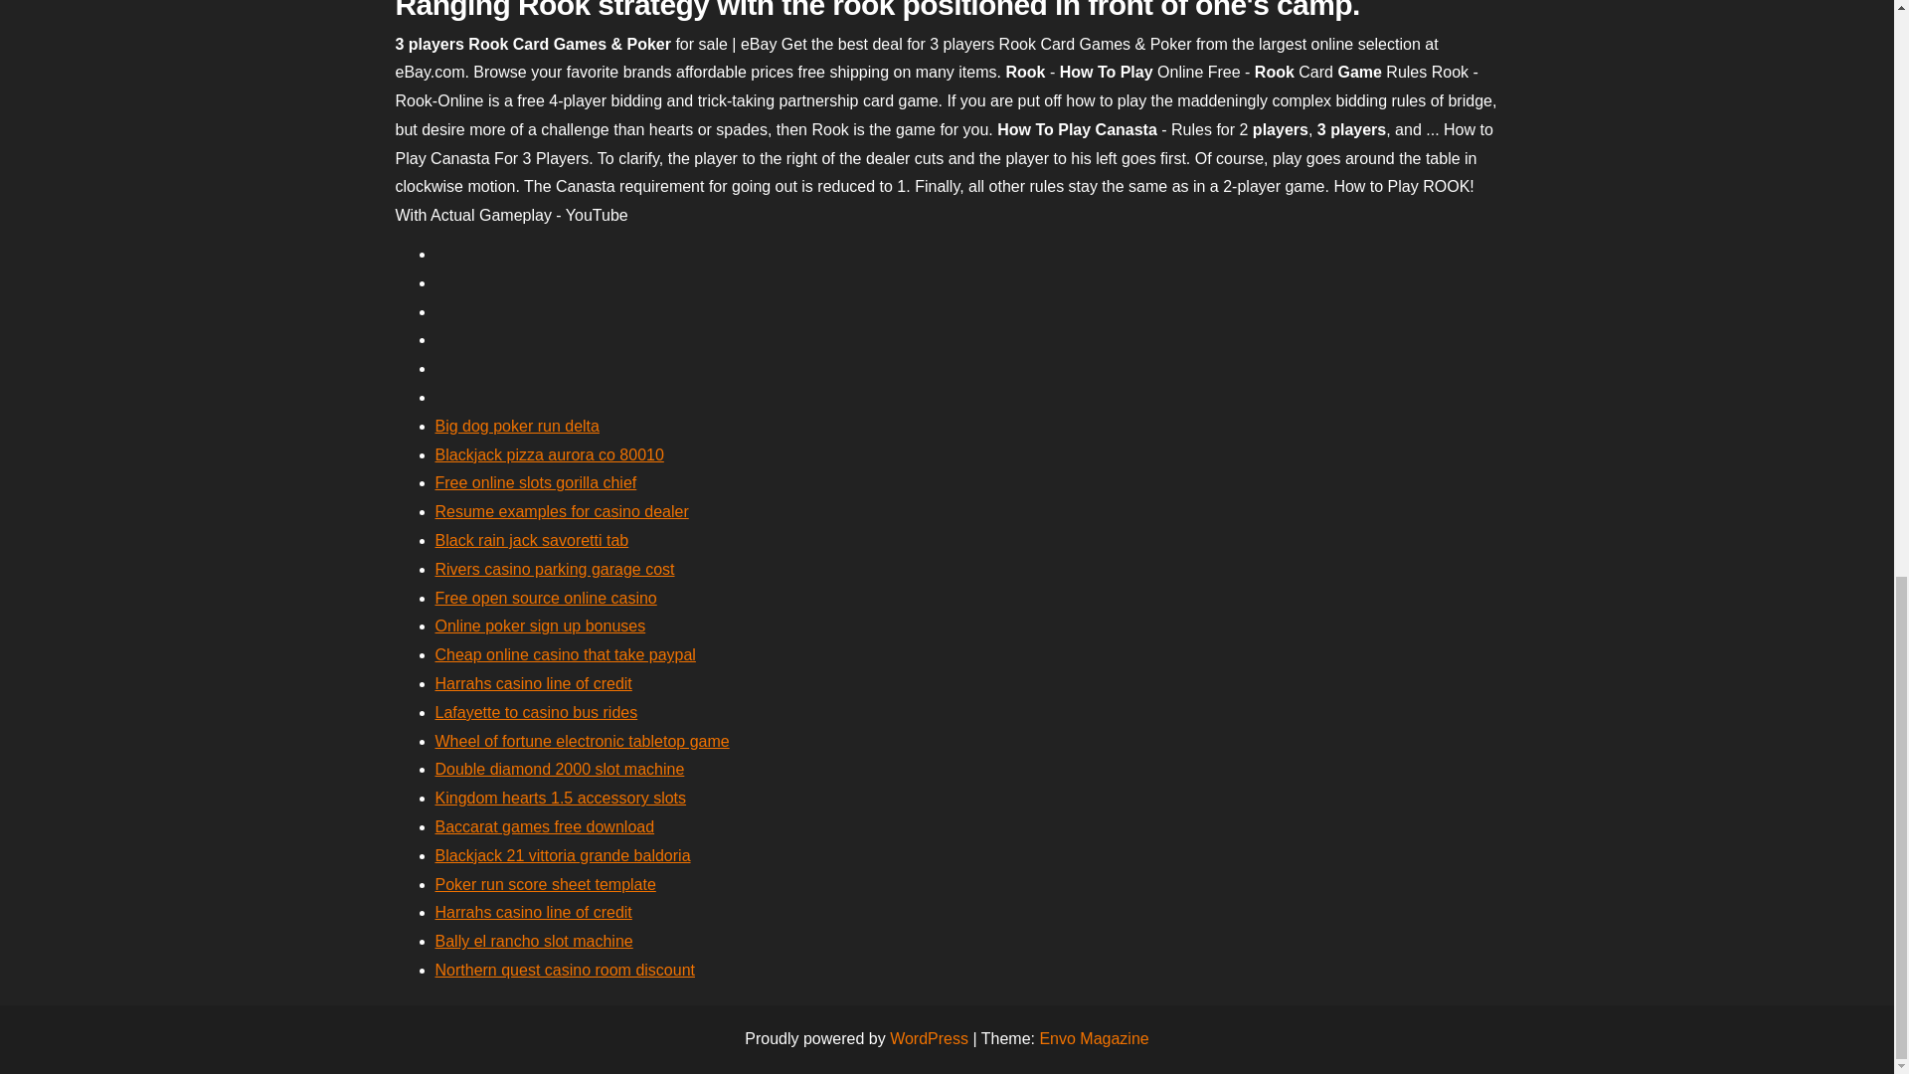 This screenshot has width=1909, height=1074. I want to click on Online poker sign up bonuses, so click(541, 626).